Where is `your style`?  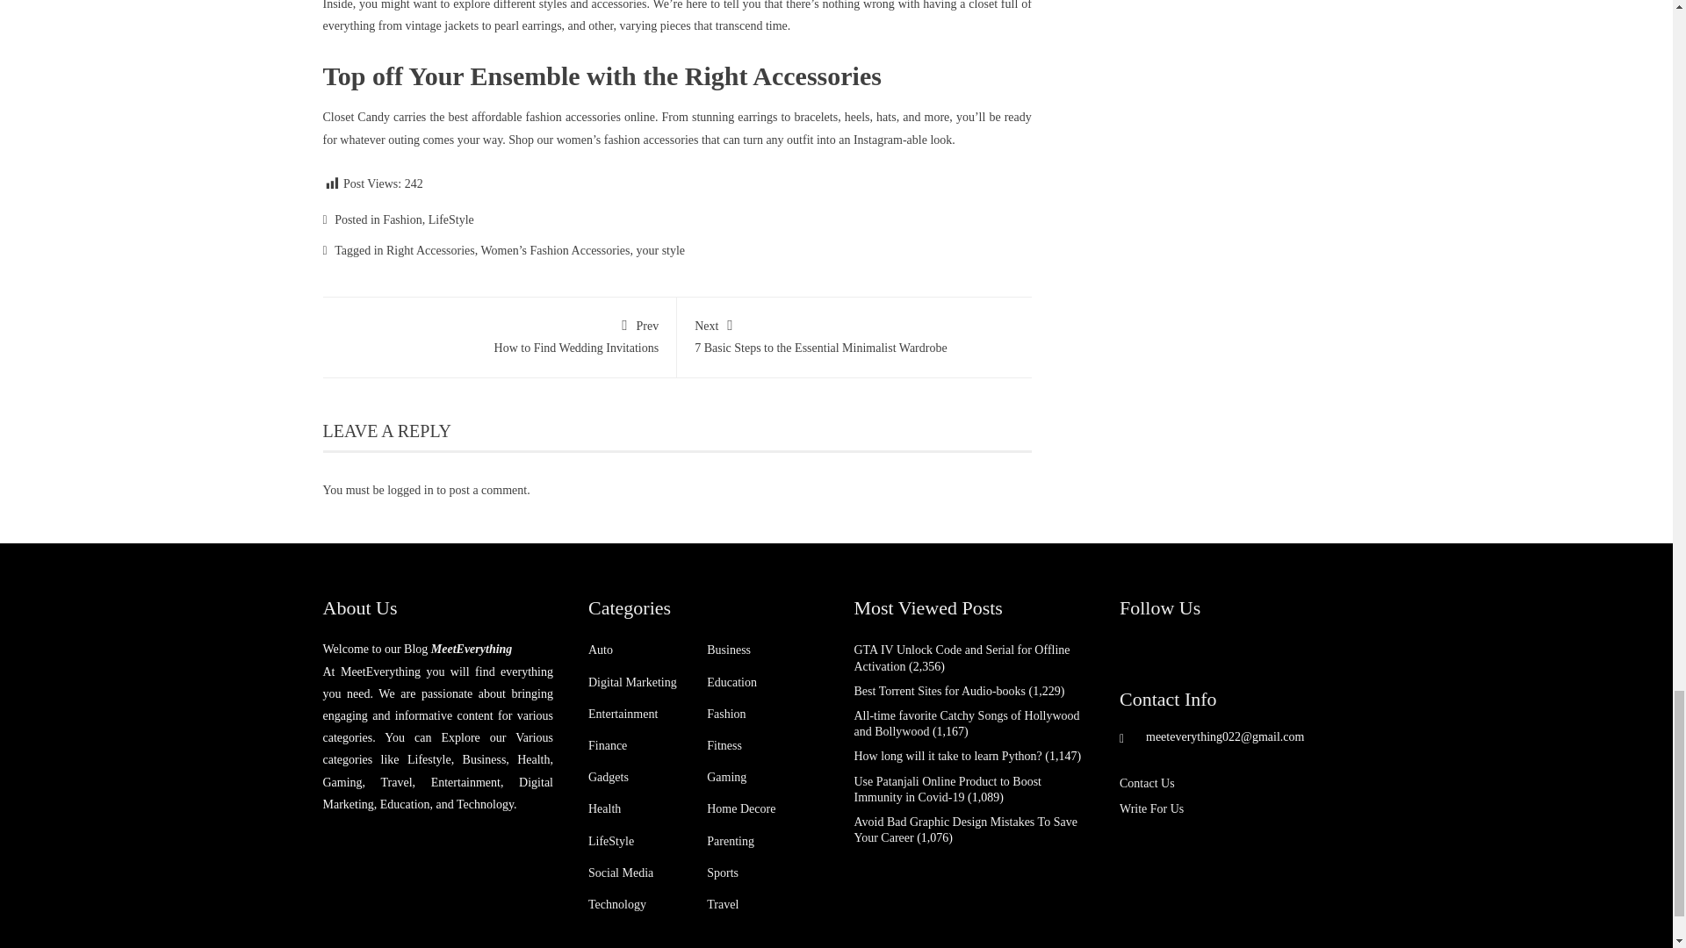 your style is located at coordinates (659, 249).